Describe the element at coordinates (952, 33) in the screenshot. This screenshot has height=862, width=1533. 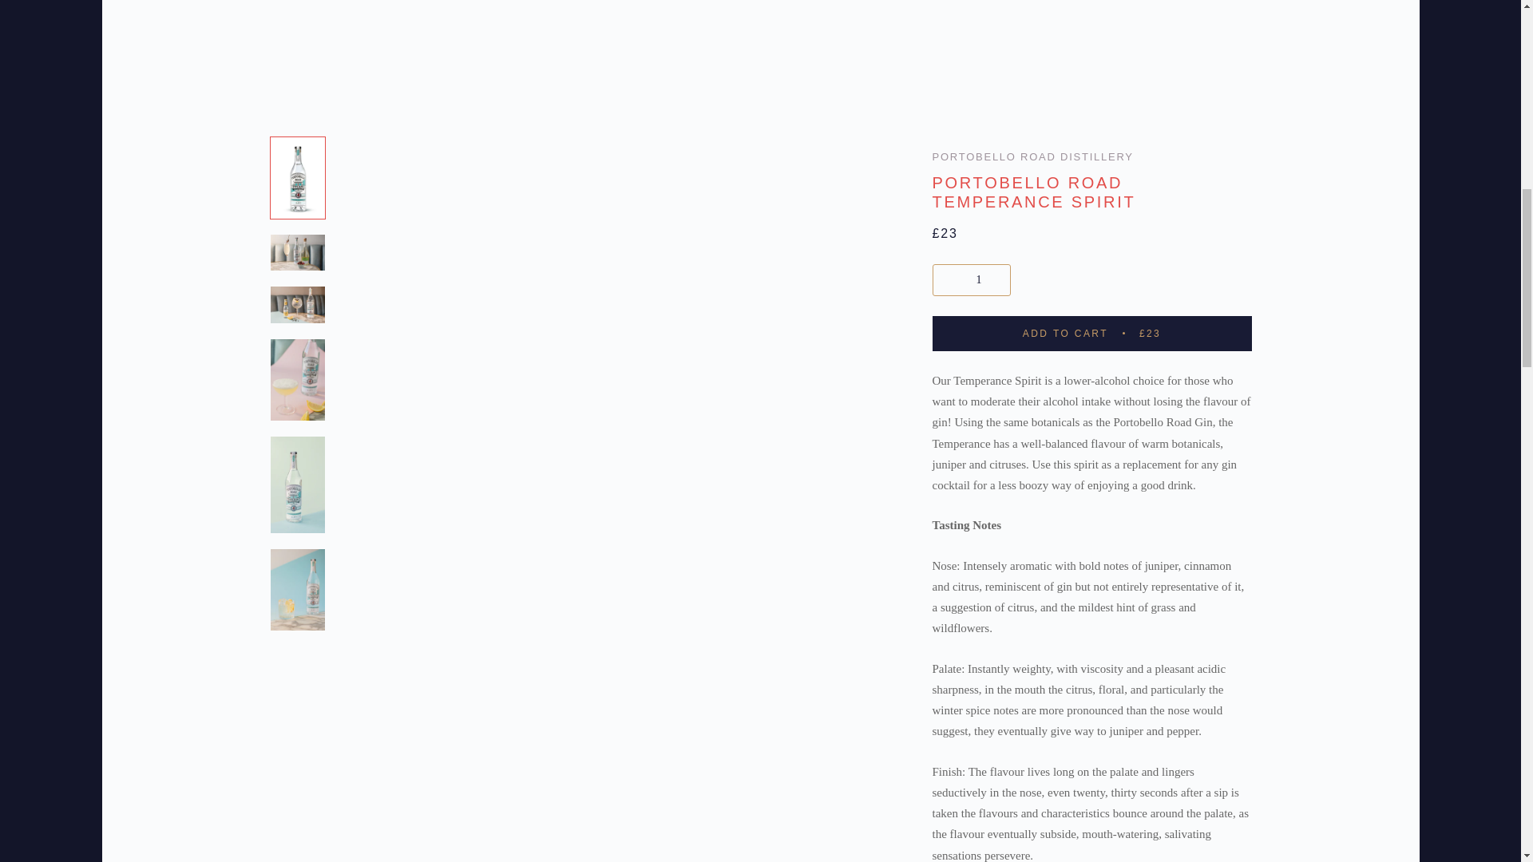
I see `Temperance Spirit Recipes` at that location.